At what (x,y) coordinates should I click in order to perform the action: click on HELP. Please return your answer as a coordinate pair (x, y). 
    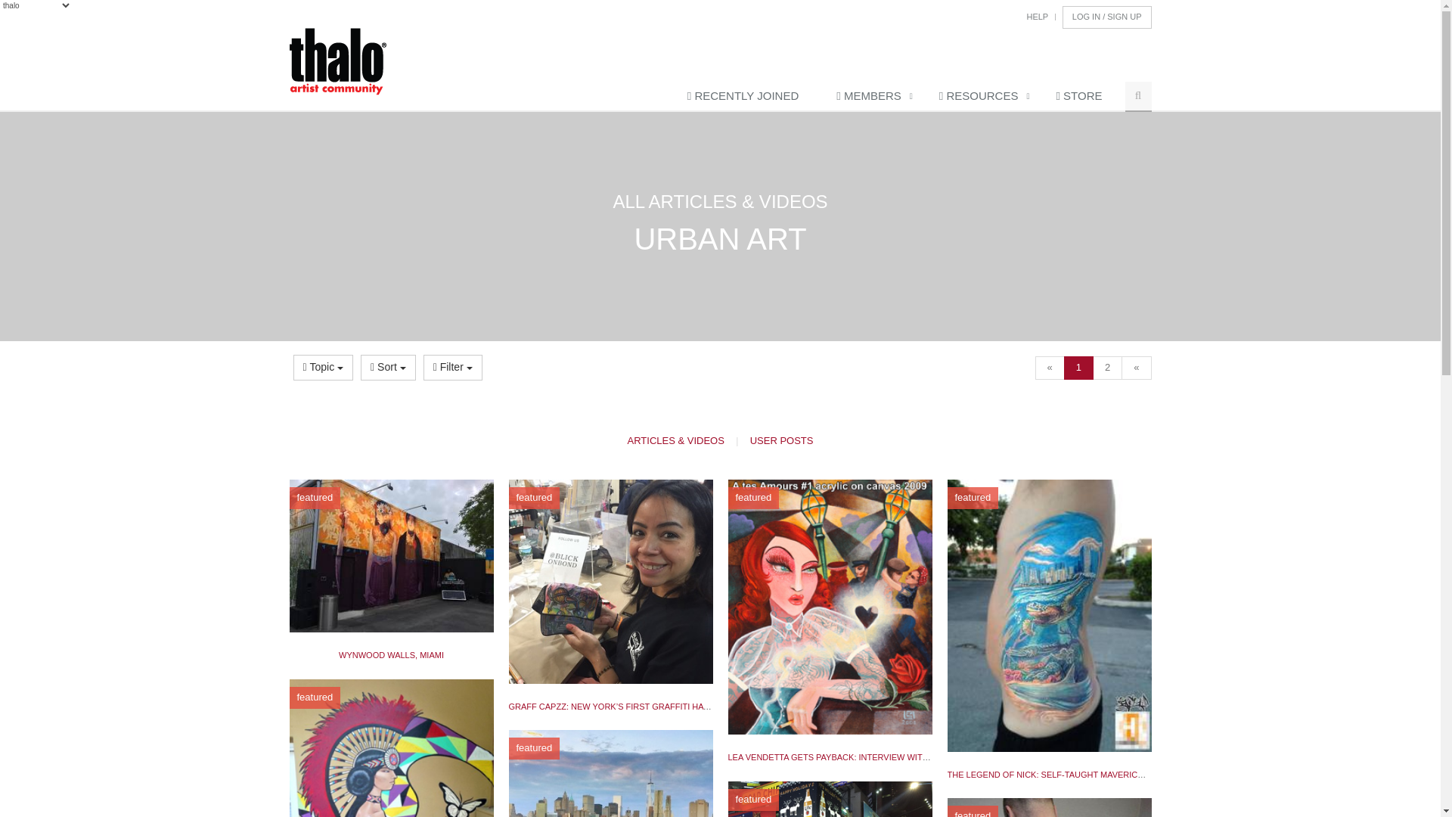
    Looking at the image, I should click on (1038, 17).